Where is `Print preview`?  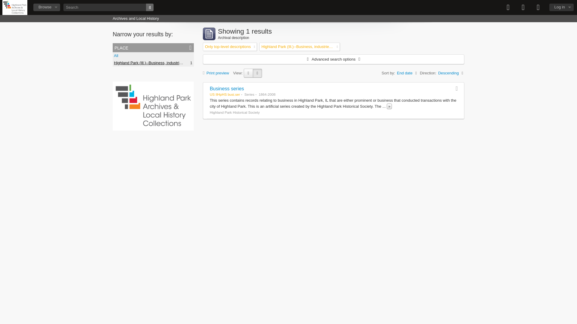 Print preview is located at coordinates (217, 73).